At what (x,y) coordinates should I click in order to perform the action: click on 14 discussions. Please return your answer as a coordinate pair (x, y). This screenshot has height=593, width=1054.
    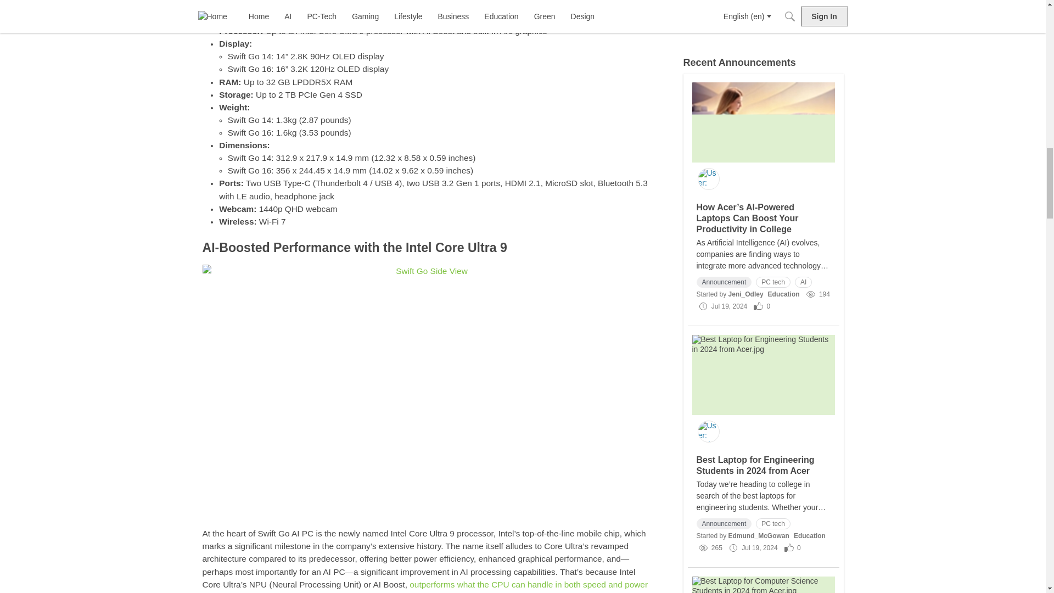
    Looking at the image, I should click on (834, 7).